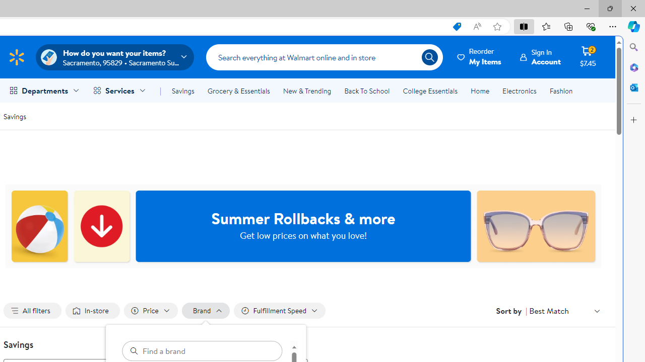  What do you see at coordinates (150, 311) in the screenshot?
I see `Filter by Price not applied, activate to change` at bounding box center [150, 311].